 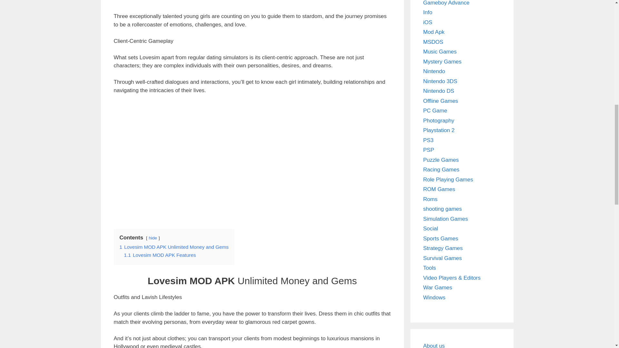 What do you see at coordinates (427, 22) in the screenshot?
I see `iOS` at bounding box center [427, 22].